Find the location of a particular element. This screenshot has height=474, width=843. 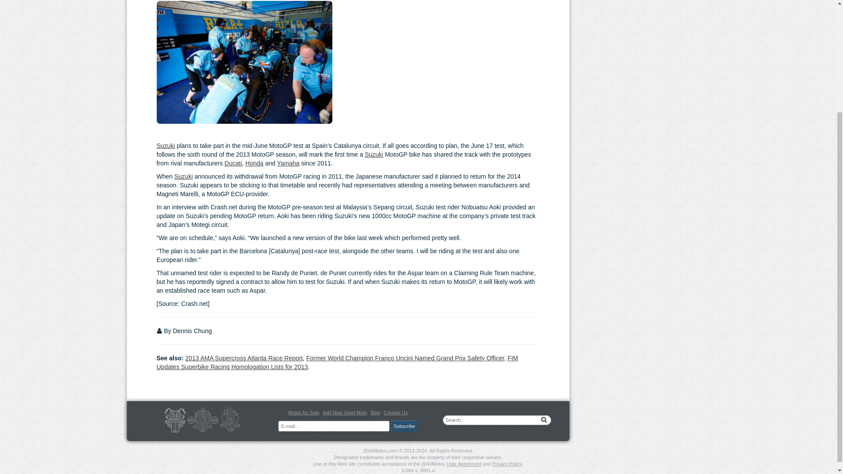

2013 AMA Supercross Atlanta Race Report is located at coordinates (244, 358).